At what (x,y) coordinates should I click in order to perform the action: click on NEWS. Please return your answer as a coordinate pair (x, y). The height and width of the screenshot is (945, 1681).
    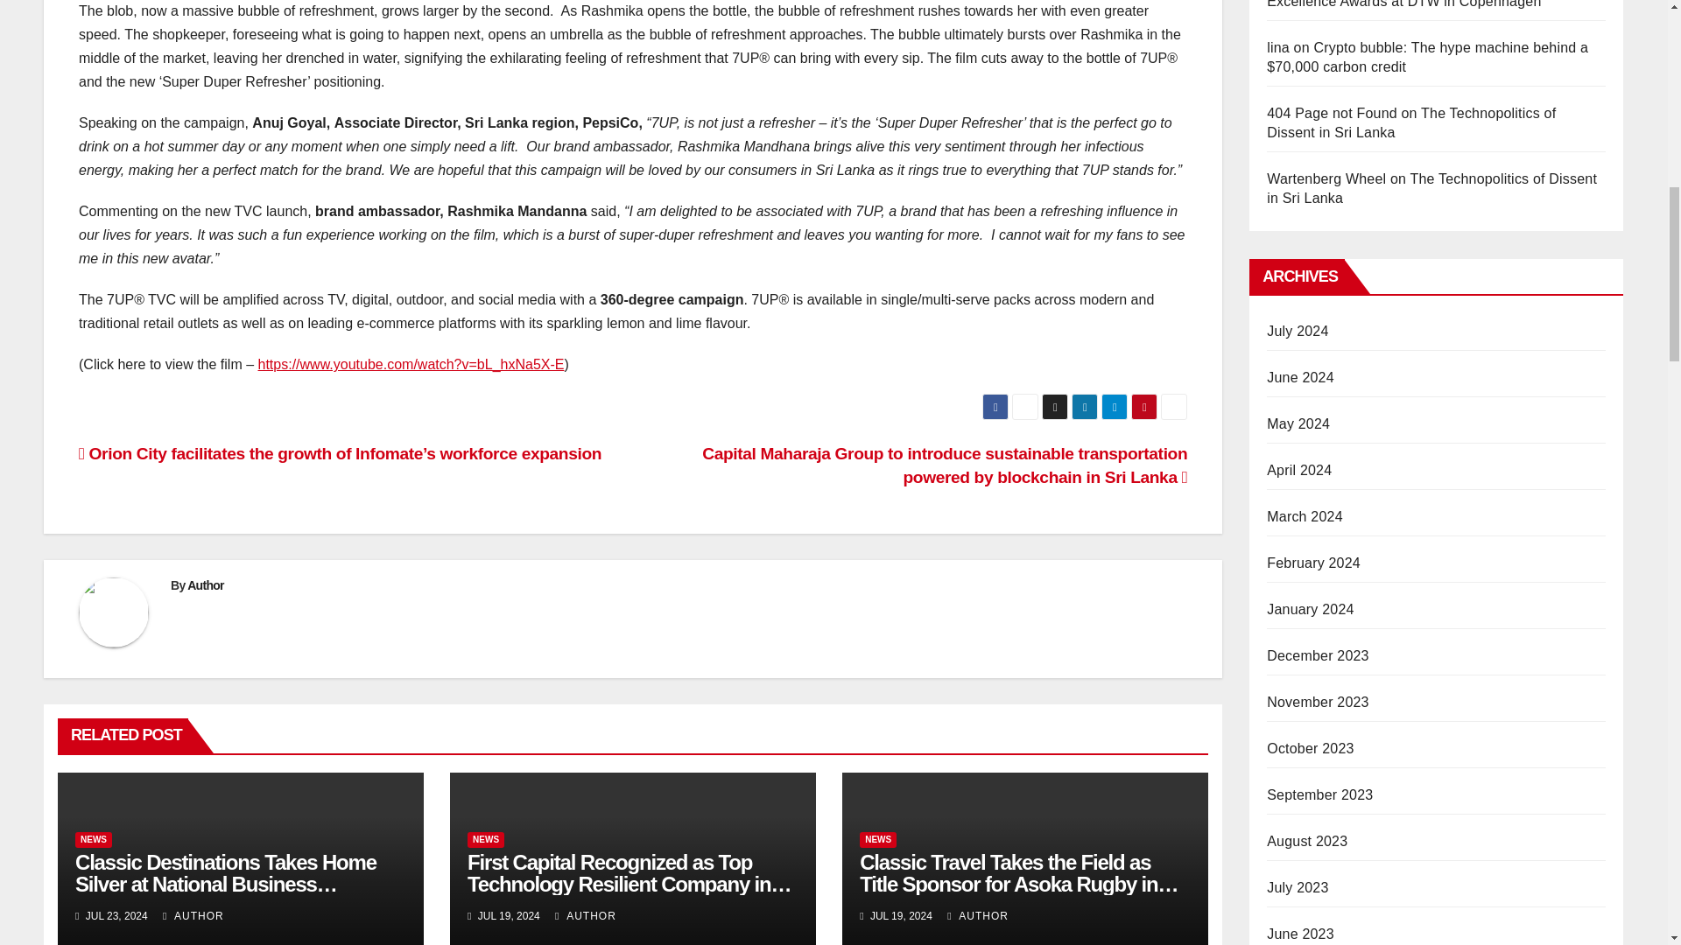
    Looking at the image, I should click on (877, 840).